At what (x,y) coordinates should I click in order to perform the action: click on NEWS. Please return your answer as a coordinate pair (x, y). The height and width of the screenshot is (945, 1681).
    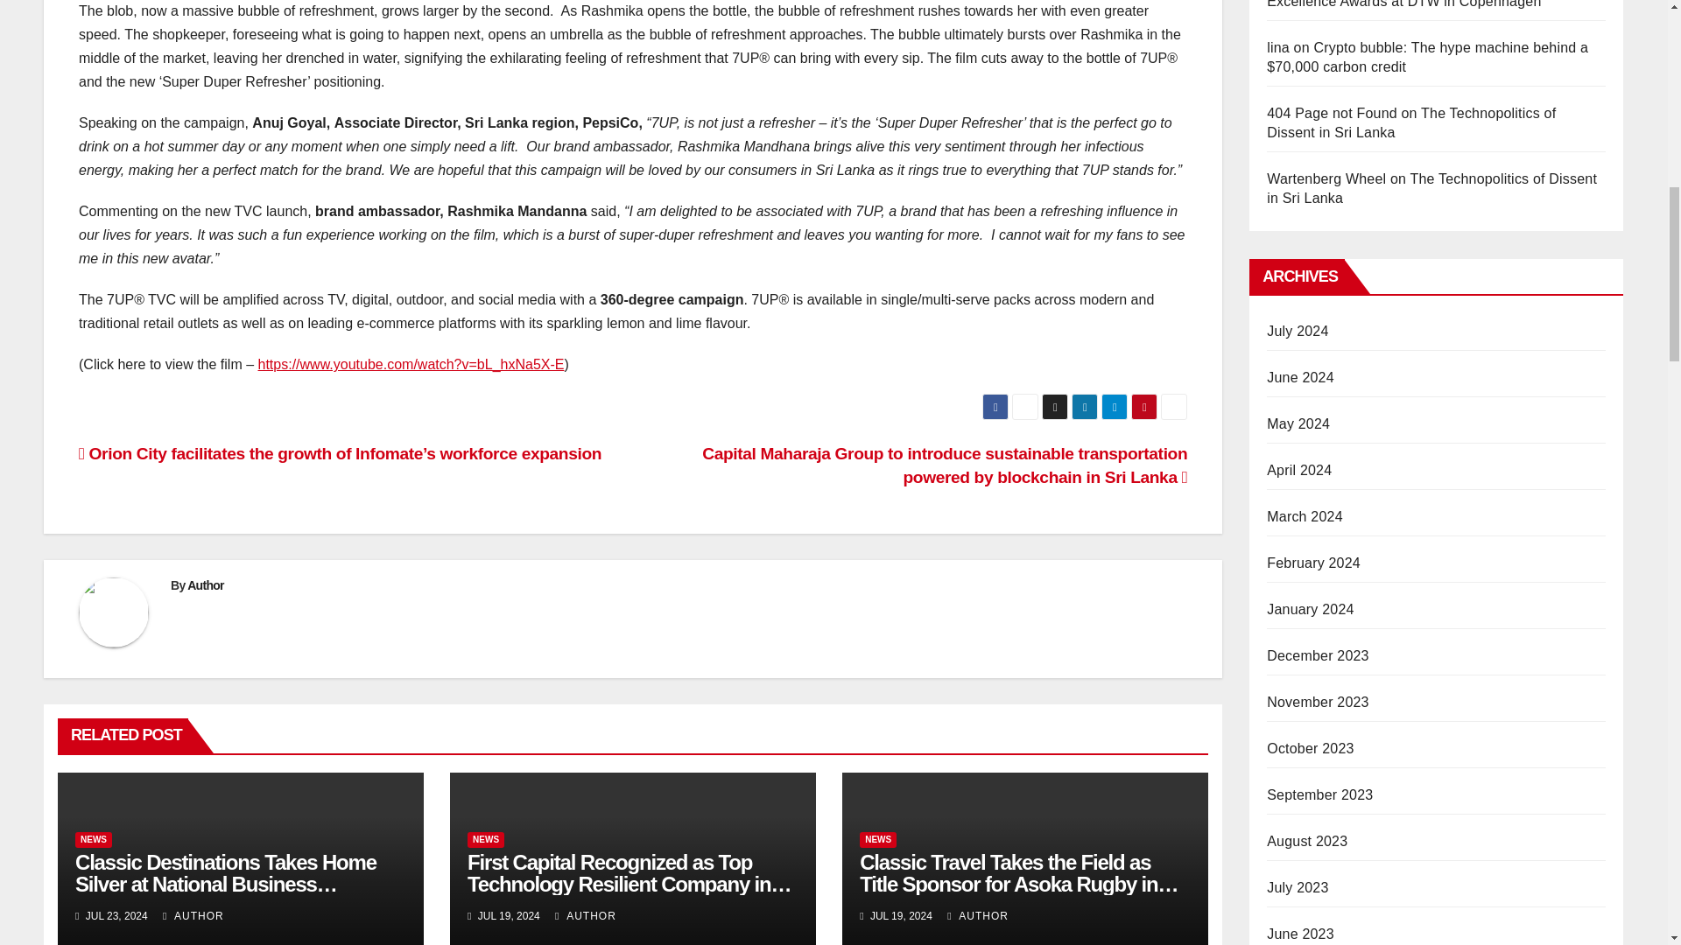
    Looking at the image, I should click on (877, 840).